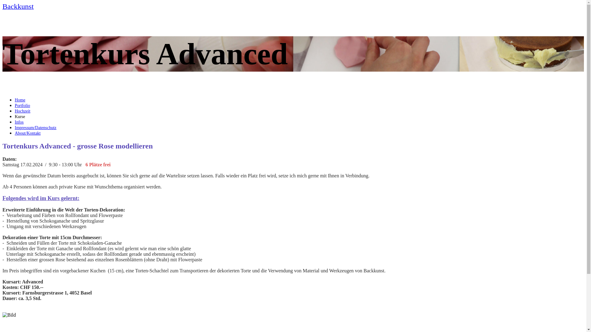 The width and height of the screenshot is (591, 332). Describe the element at coordinates (36, 128) in the screenshot. I see `Impressum/Datenschutz` at that location.